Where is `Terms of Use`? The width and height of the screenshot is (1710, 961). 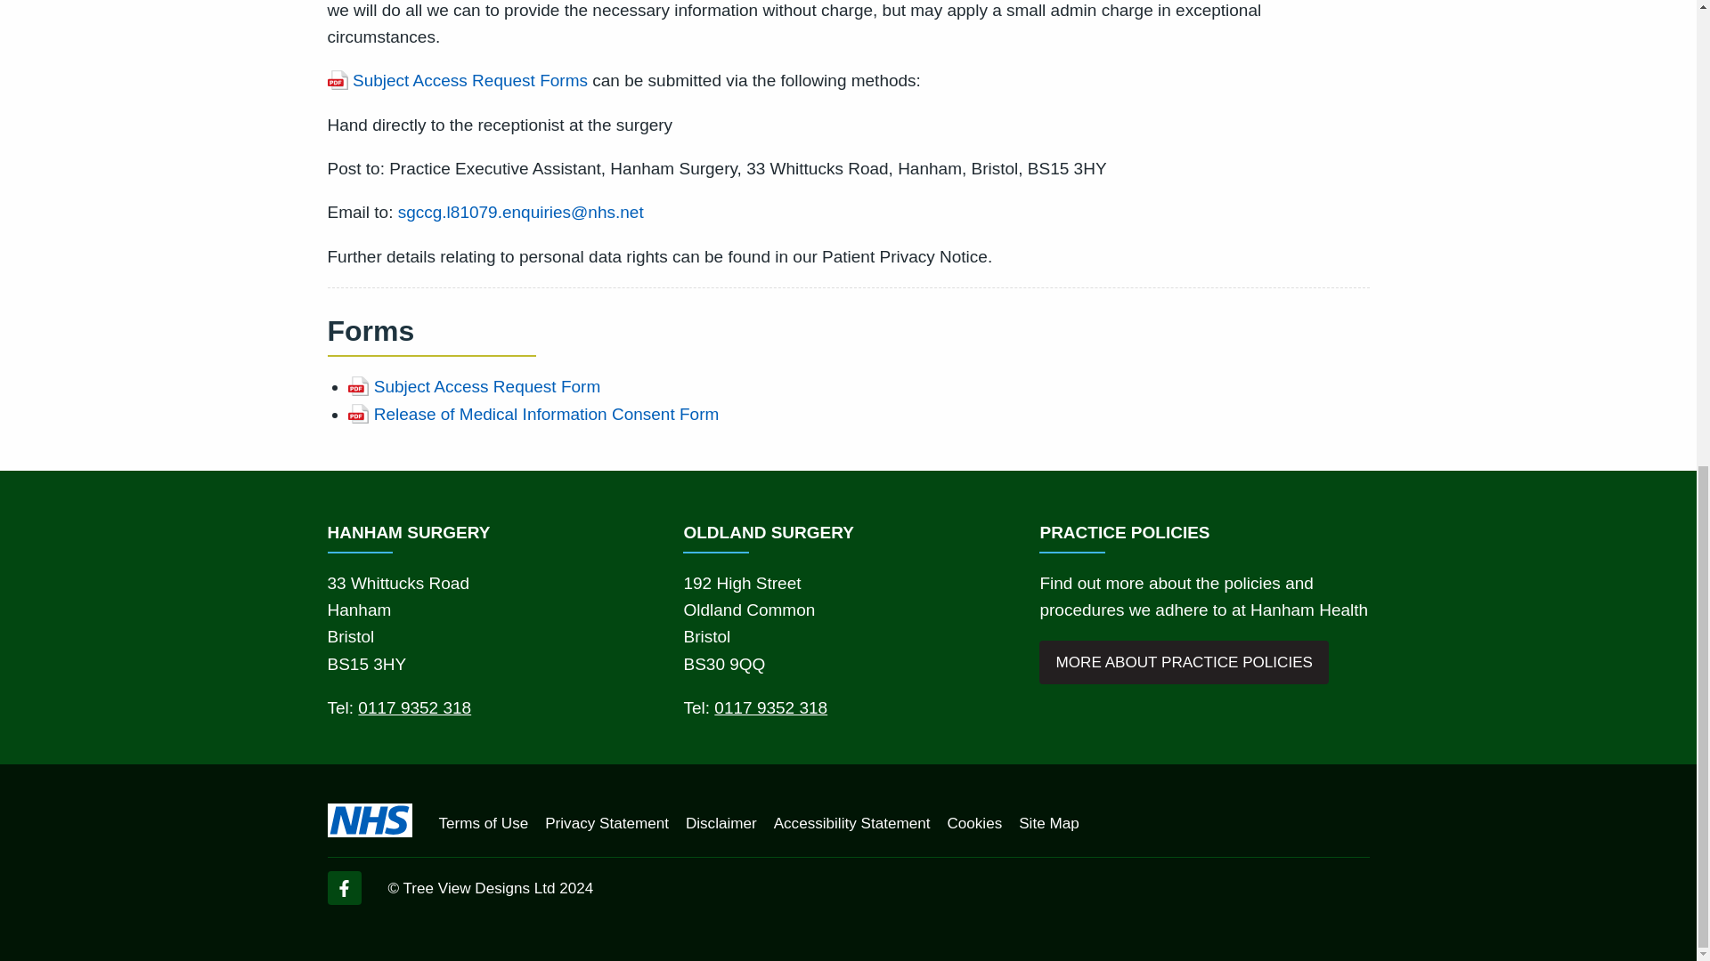 Terms of Use is located at coordinates (483, 823).